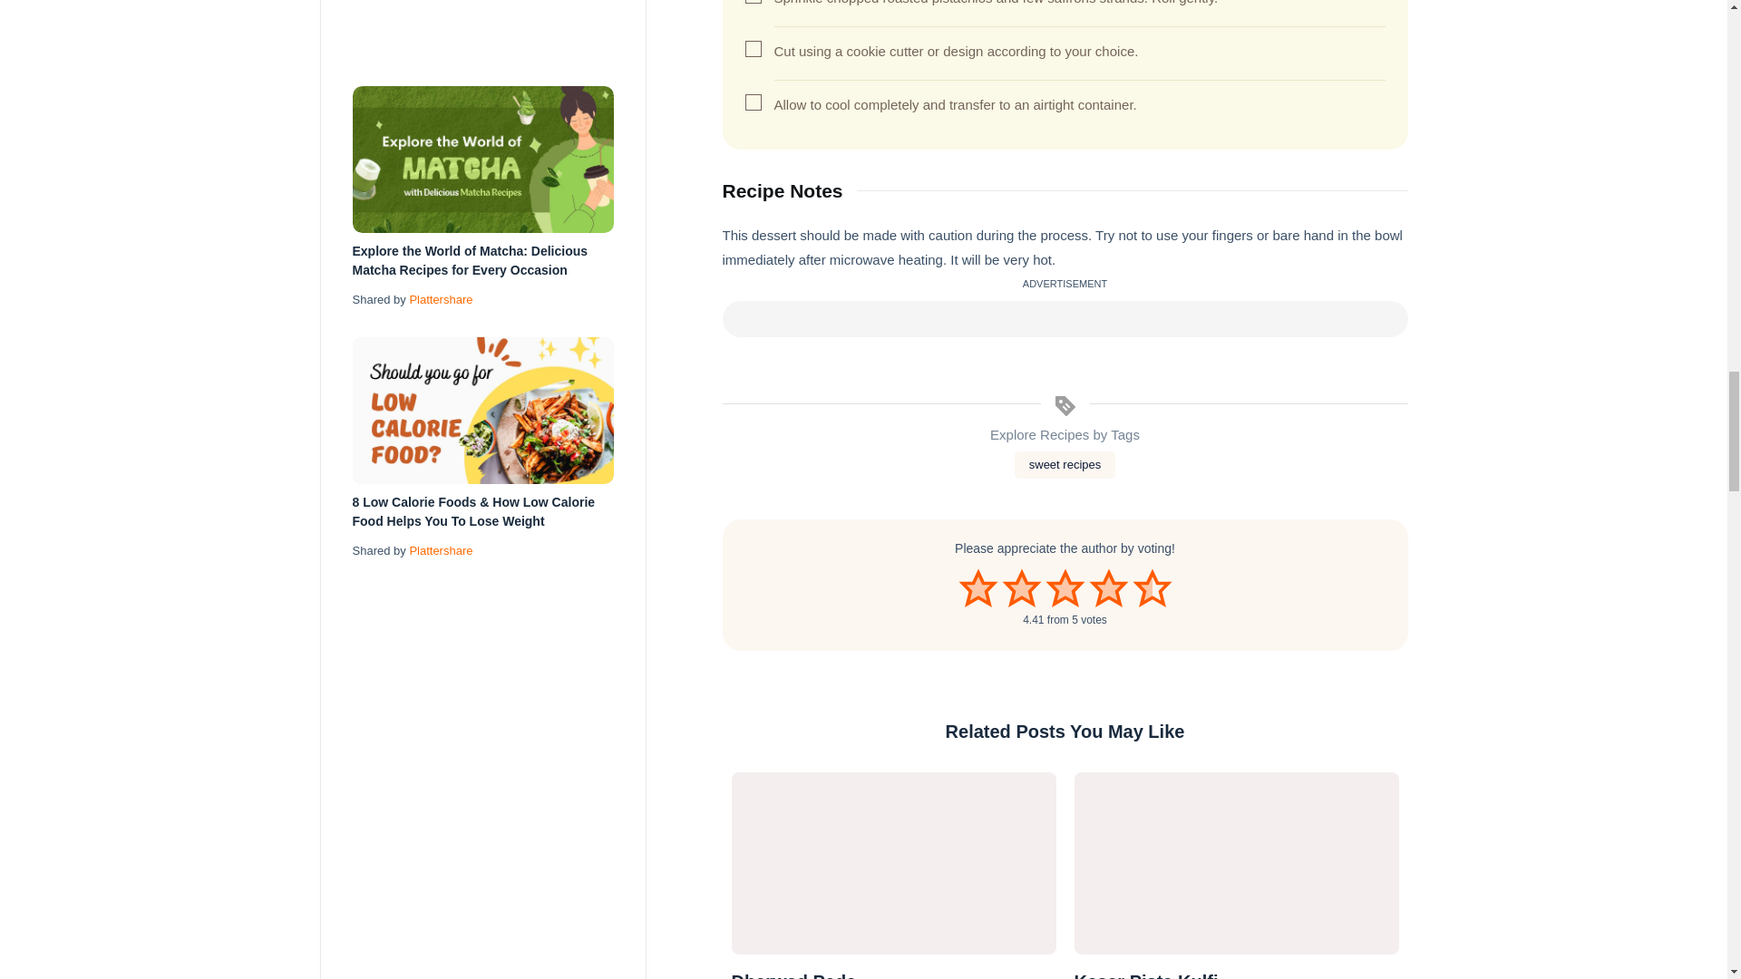 Image resolution: width=1741 pixels, height=979 pixels. I want to click on Dharwad Peda, so click(892, 863).